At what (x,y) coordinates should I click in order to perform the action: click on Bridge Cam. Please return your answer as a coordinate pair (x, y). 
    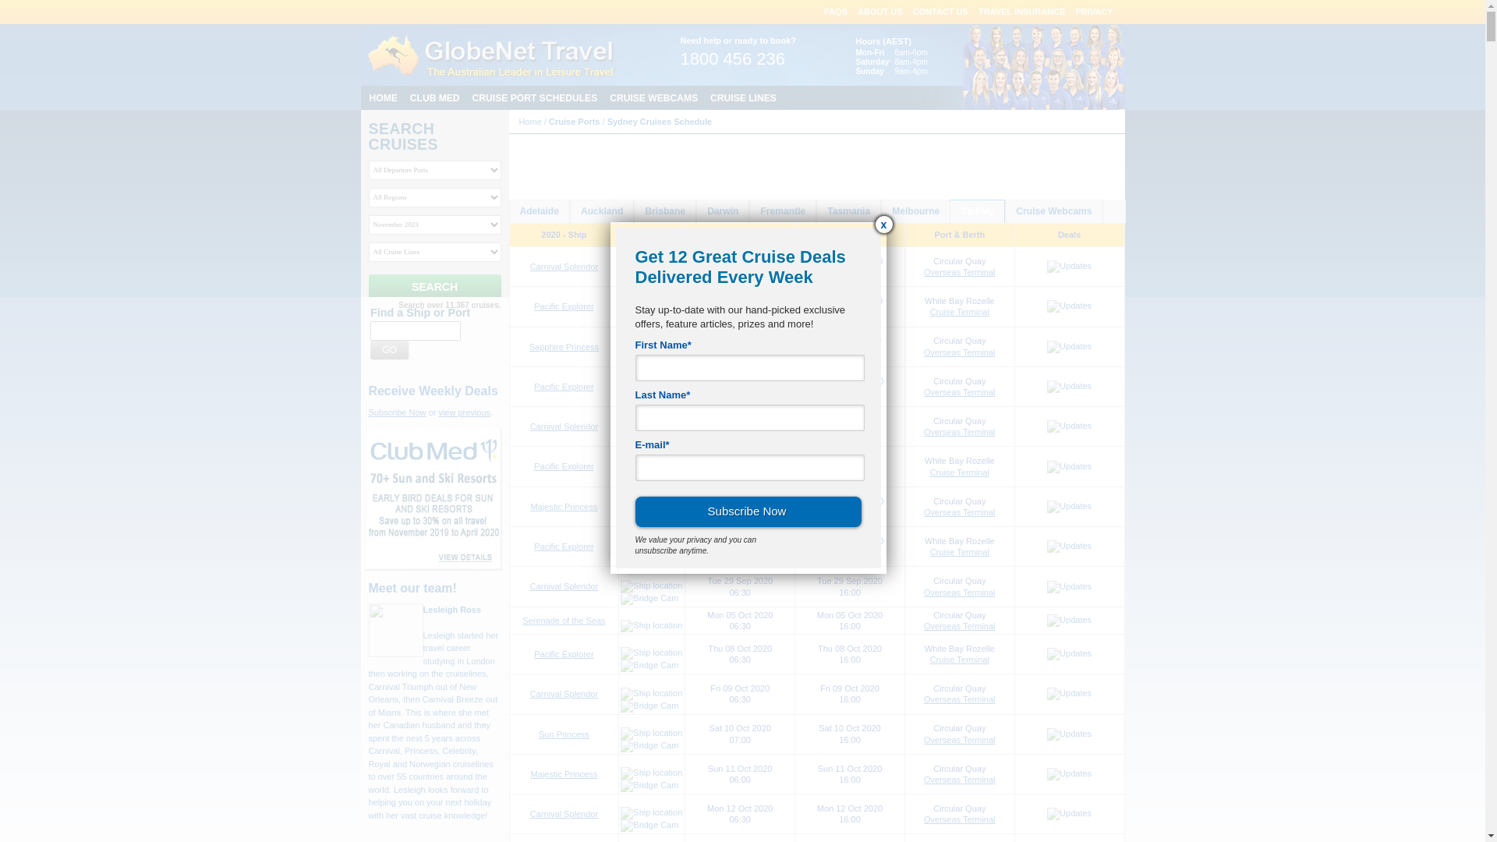
    Looking at the image, I should click on (649, 398).